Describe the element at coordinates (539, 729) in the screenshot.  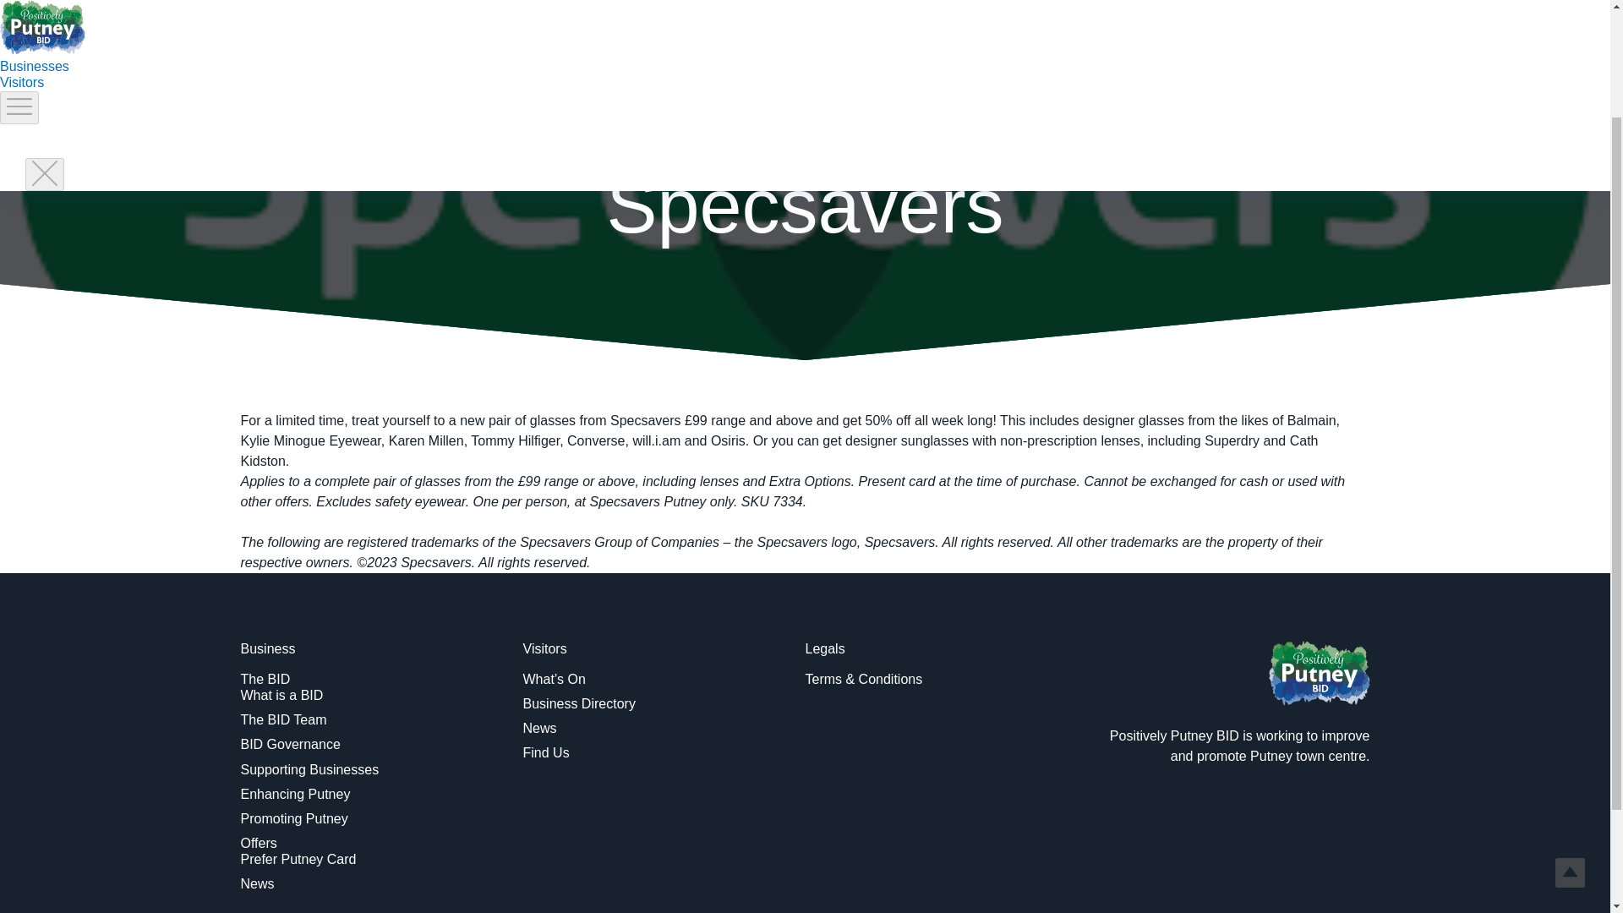
I see `News` at that location.